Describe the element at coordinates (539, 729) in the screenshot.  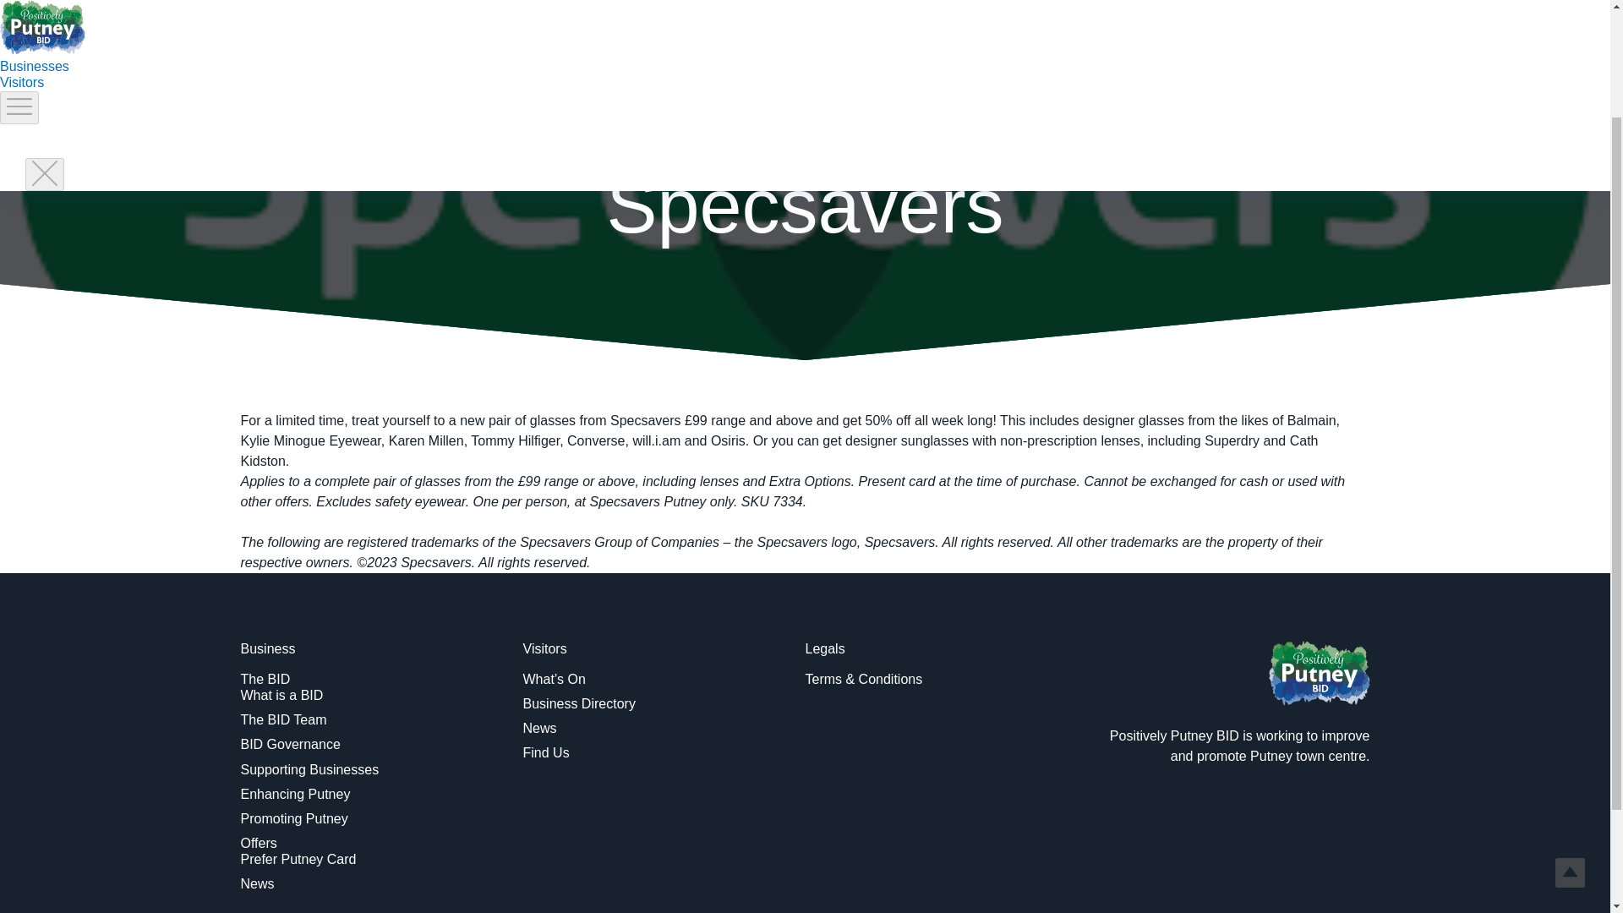
I see `News` at that location.